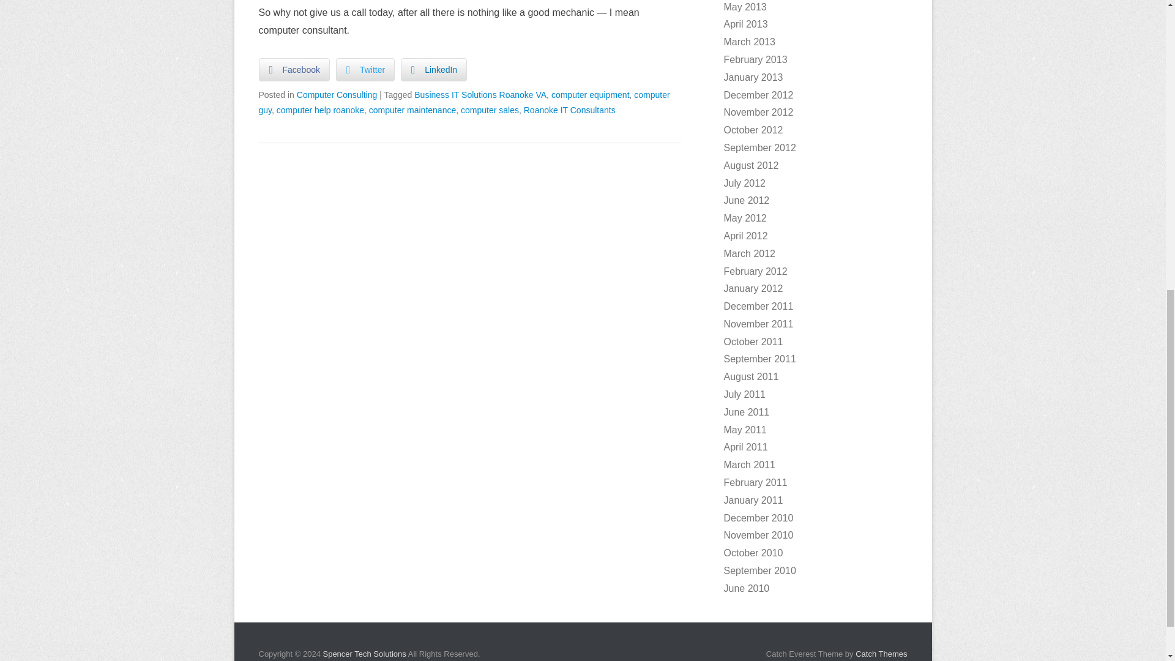  What do you see at coordinates (464, 102) in the screenshot?
I see `computer guy` at bounding box center [464, 102].